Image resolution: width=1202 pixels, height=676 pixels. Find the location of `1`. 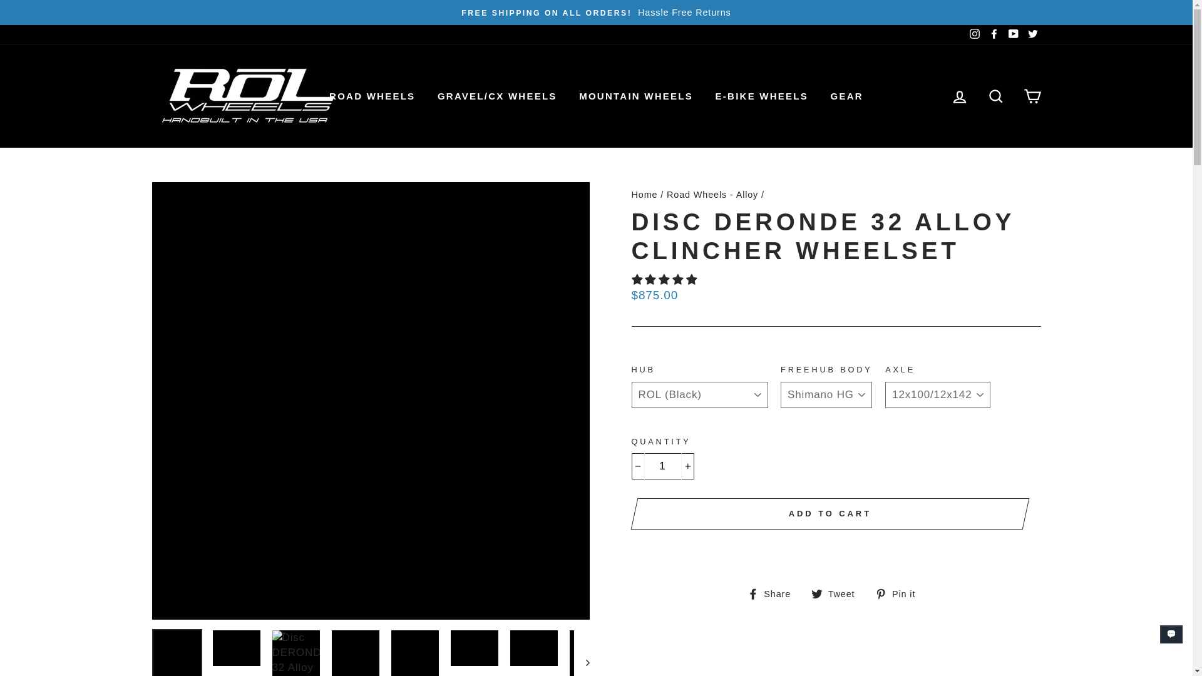

1 is located at coordinates (662, 466).